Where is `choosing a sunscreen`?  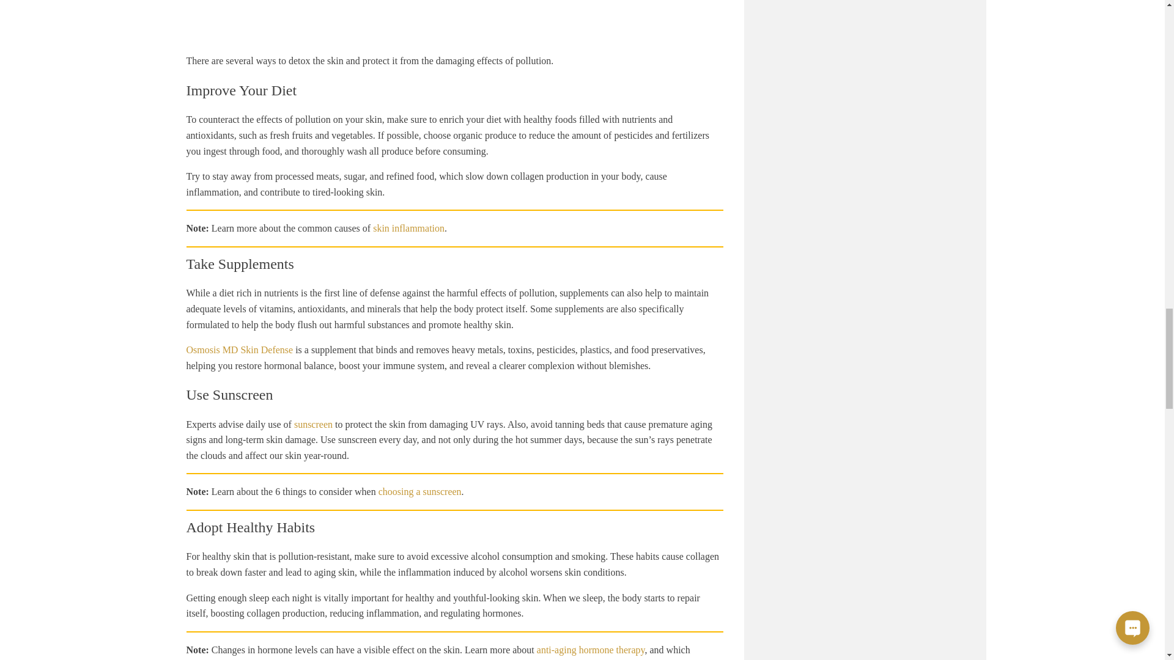
choosing a sunscreen is located at coordinates (419, 491).